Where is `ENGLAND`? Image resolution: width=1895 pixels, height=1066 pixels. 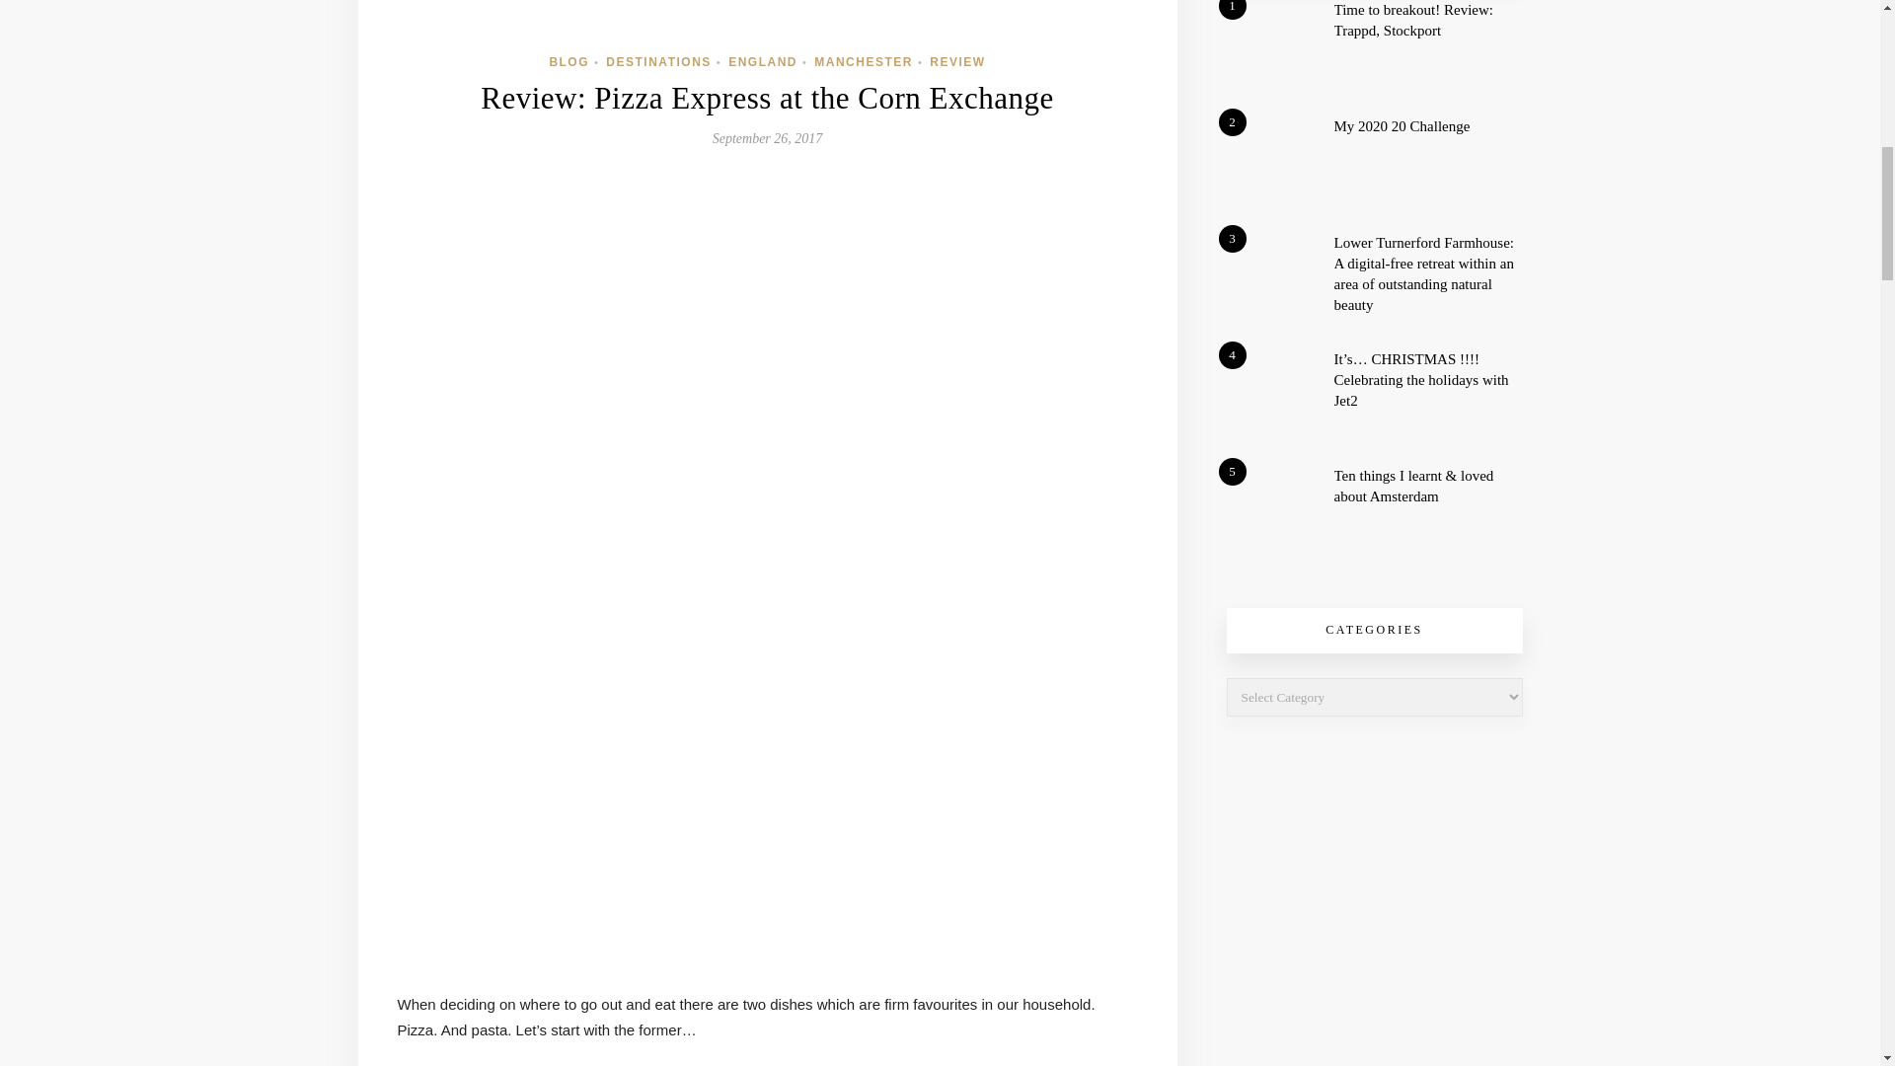 ENGLAND is located at coordinates (762, 62).